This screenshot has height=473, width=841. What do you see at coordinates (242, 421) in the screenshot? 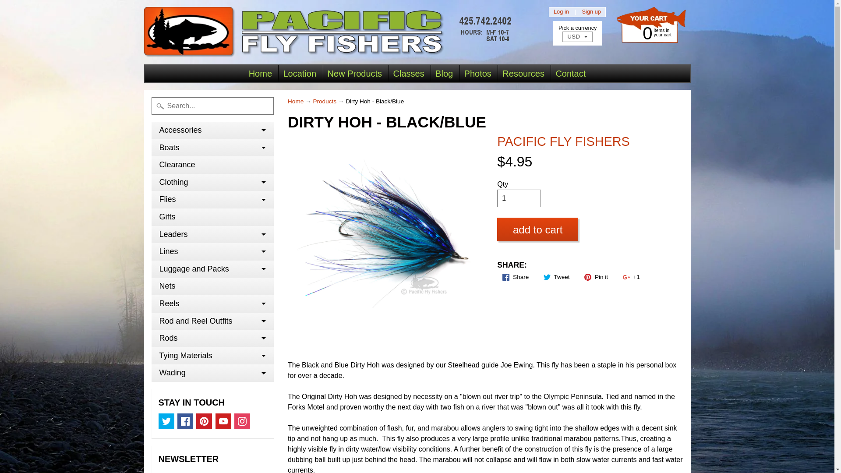
I see `Instagram` at bounding box center [242, 421].